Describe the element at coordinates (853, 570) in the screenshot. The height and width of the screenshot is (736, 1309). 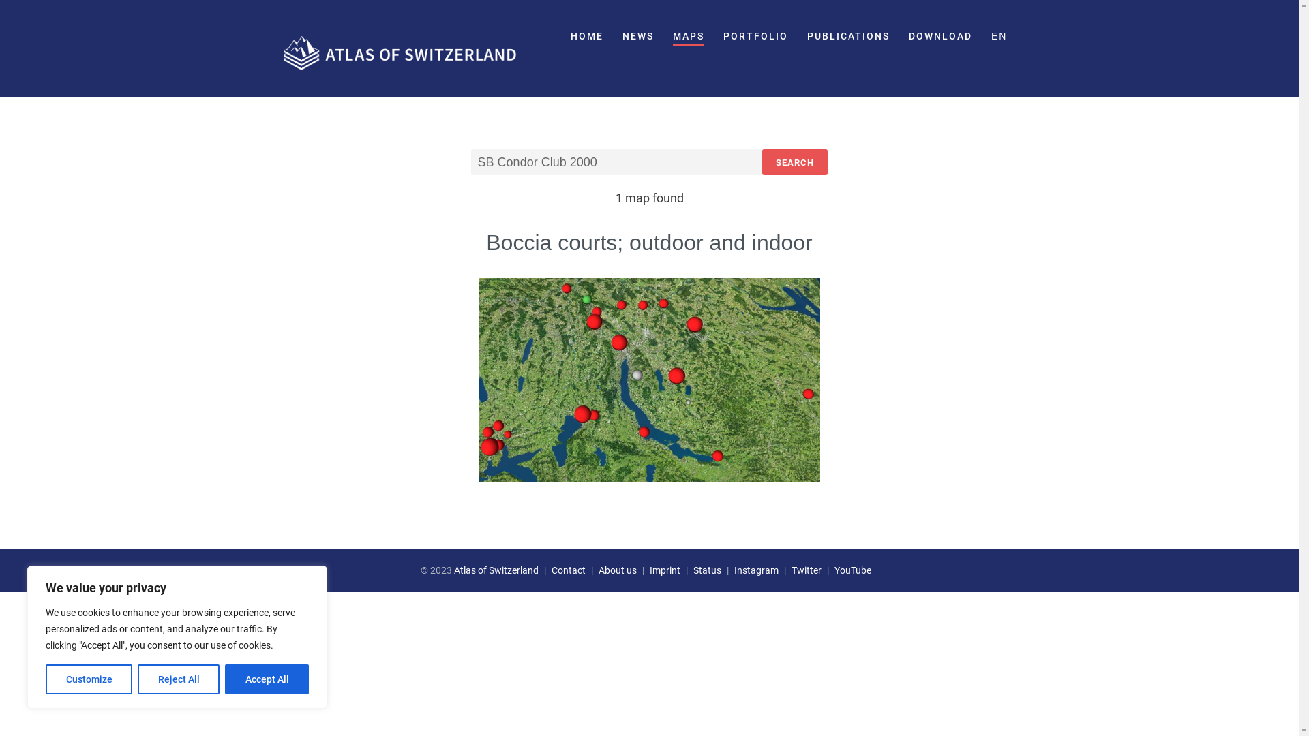
I see `YouTube` at that location.